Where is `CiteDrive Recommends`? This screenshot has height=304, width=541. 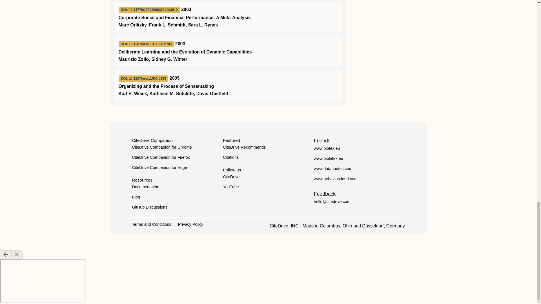 CiteDrive Recommends is located at coordinates (244, 147).